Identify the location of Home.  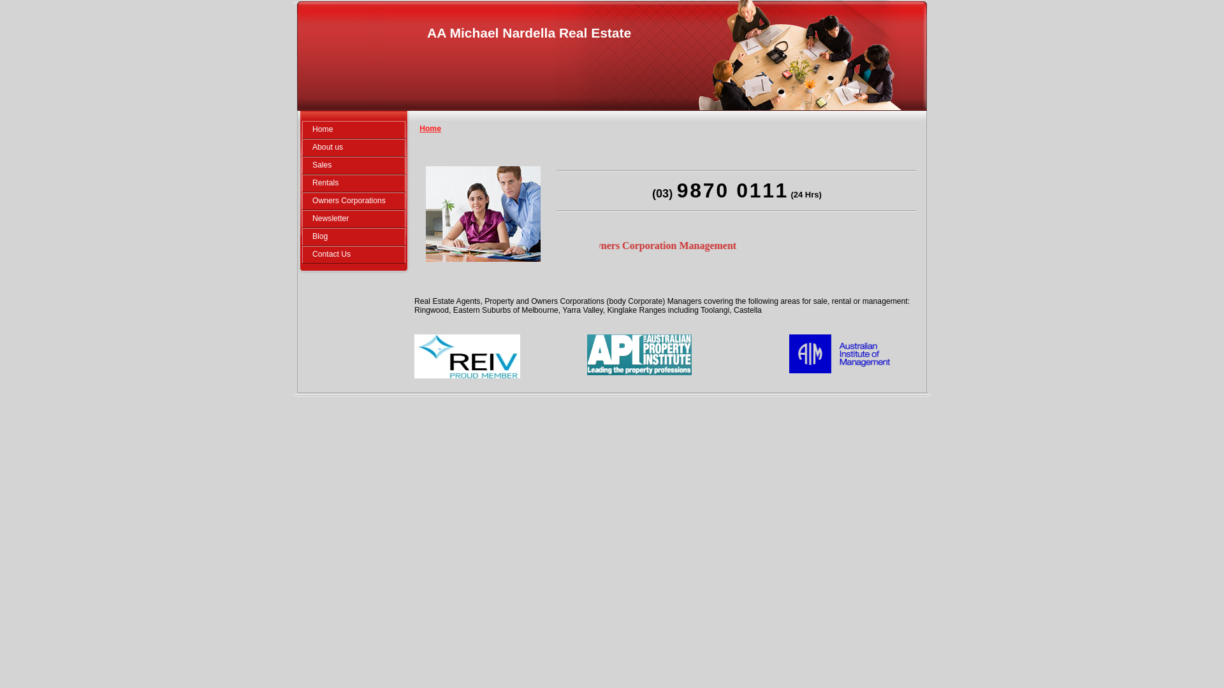
(430, 129).